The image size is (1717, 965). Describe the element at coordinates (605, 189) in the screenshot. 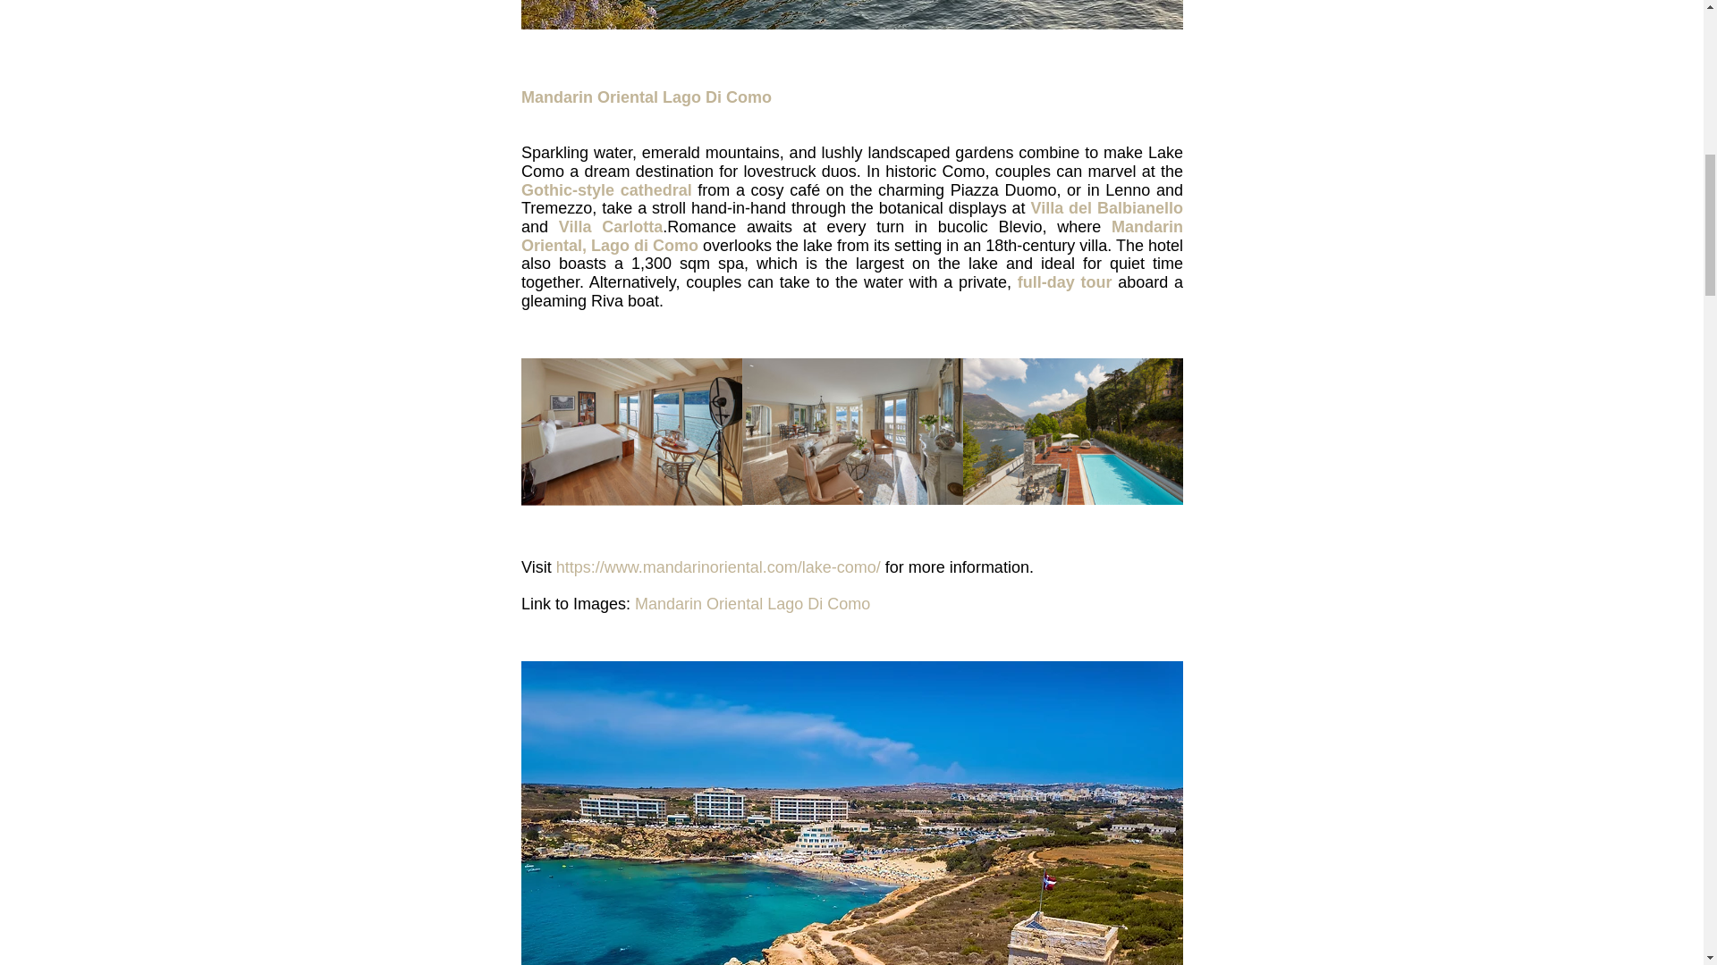

I see `Gothic-style cathedral` at that location.